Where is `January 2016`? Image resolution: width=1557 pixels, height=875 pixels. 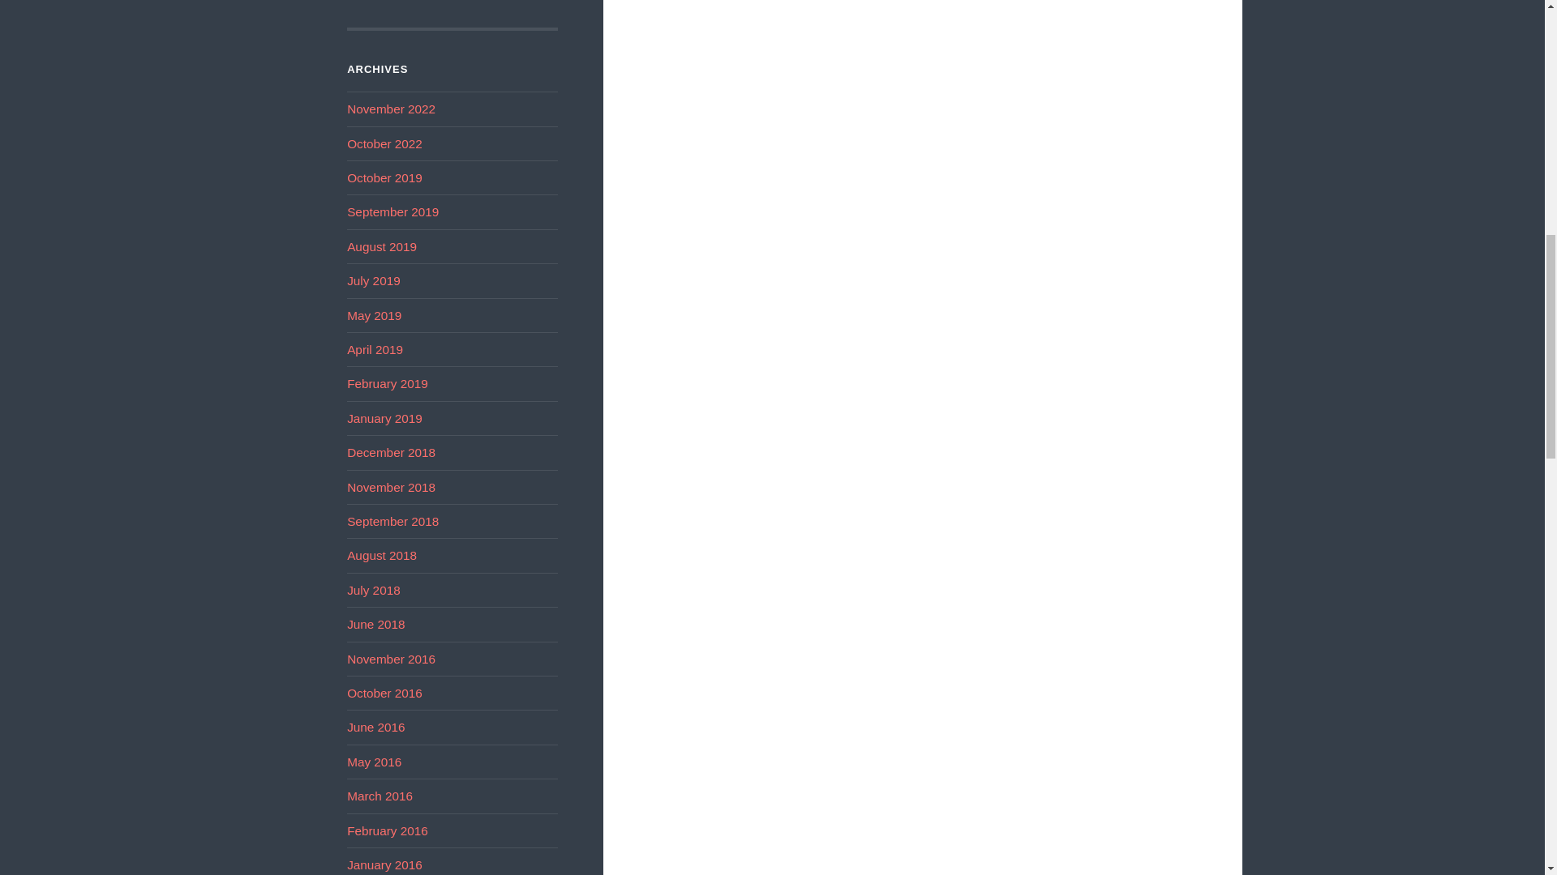
January 2016 is located at coordinates (384, 864).